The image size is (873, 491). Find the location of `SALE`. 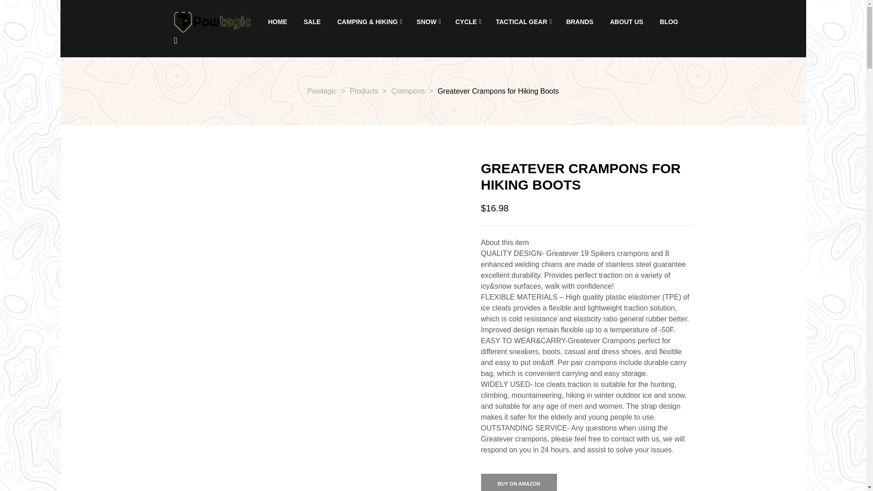

SALE is located at coordinates (312, 22).